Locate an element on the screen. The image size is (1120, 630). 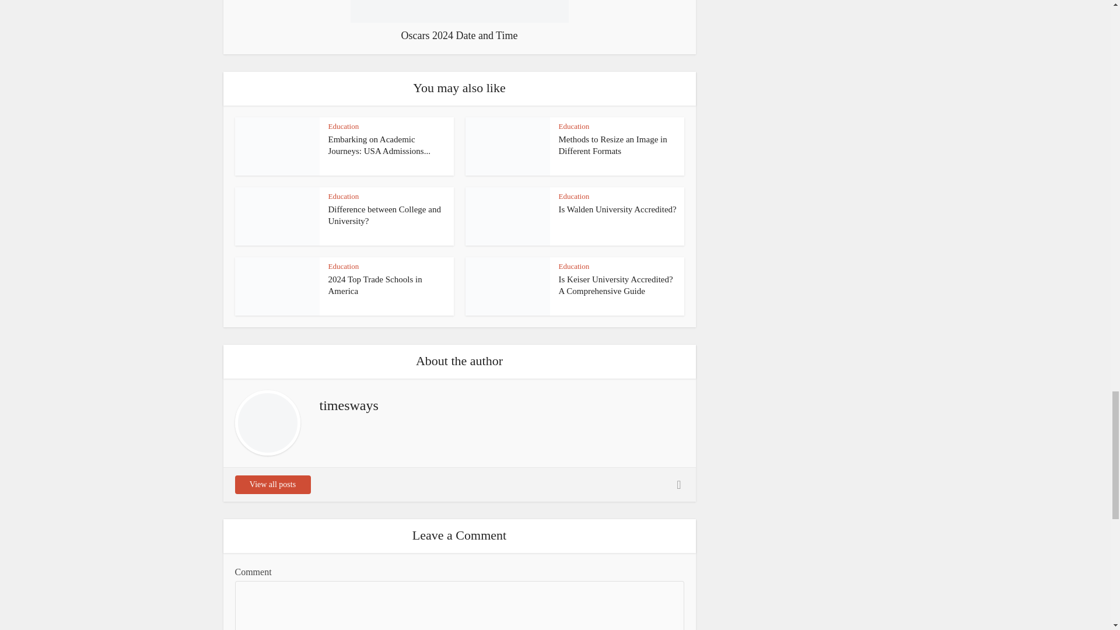
Is Walden University Accredited? is located at coordinates (617, 209).